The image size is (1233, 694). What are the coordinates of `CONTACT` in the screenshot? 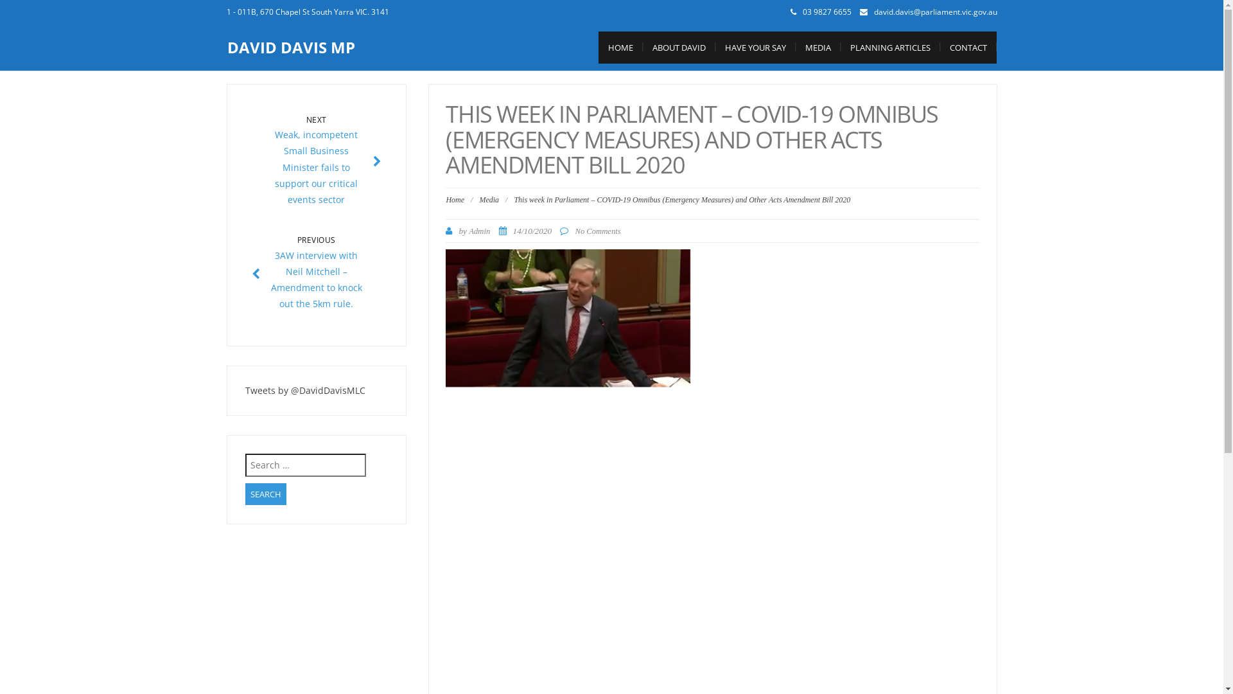 It's located at (968, 48).